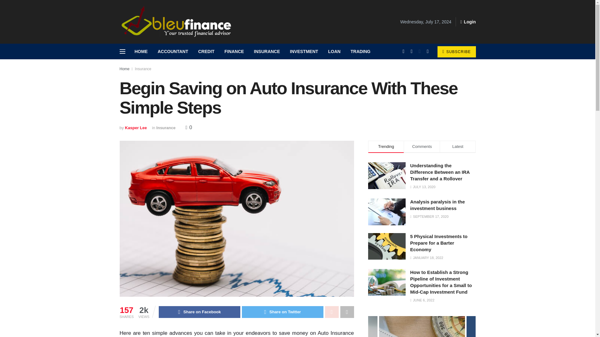 Image resolution: width=600 pixels, height=337 pixels. Describe the element at coordinates (189, 127) in the screenshot. I see `0` at that location.